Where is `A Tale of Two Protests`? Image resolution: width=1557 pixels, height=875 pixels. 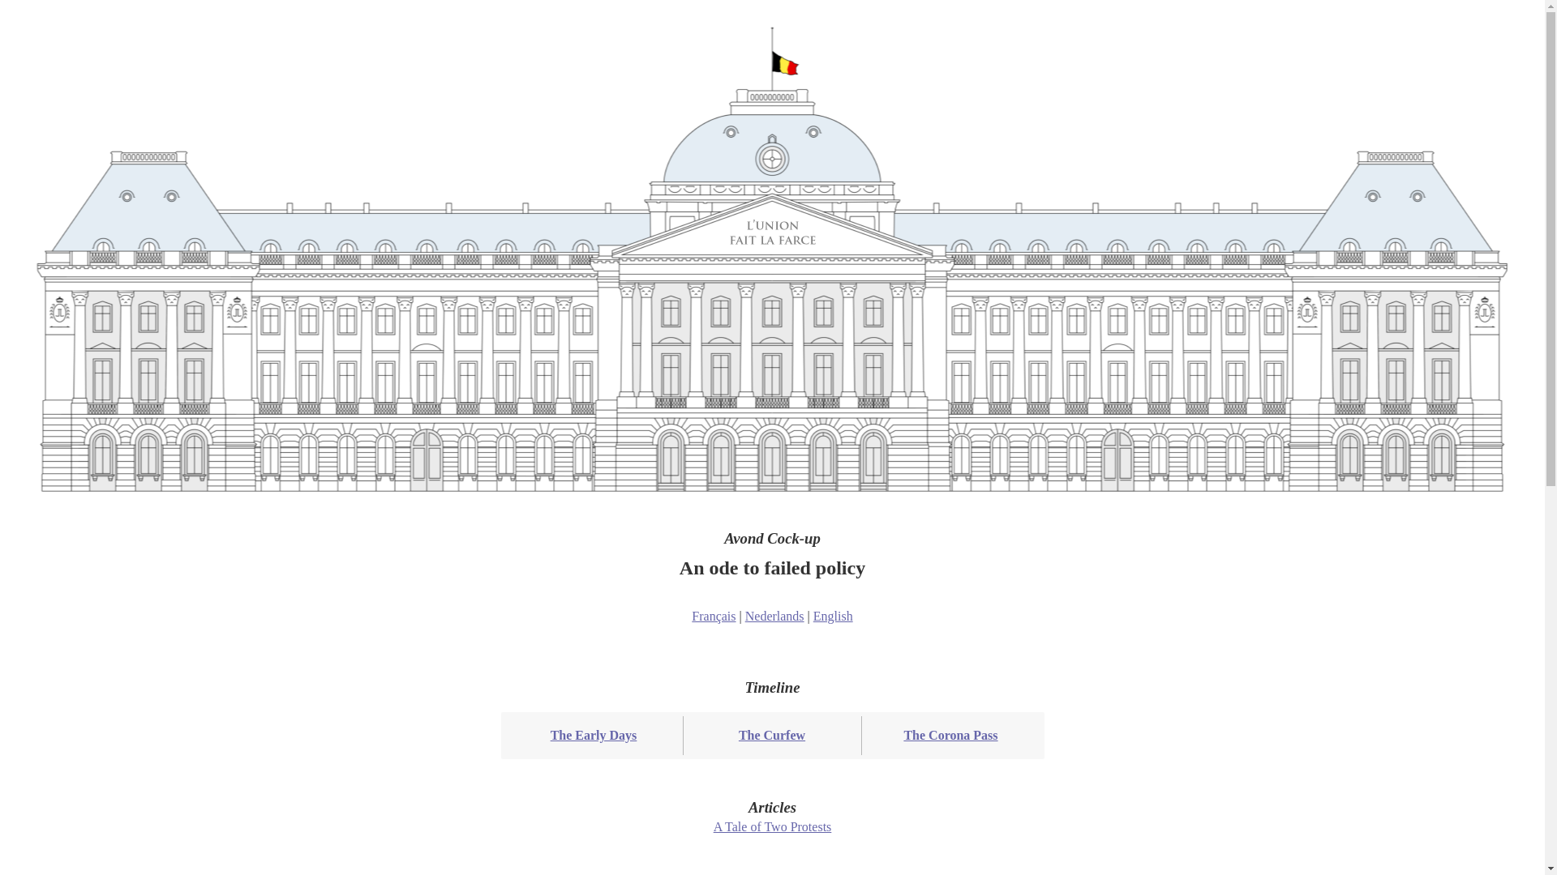 A Tale of Two Protests is located at coordinates (773, 826).